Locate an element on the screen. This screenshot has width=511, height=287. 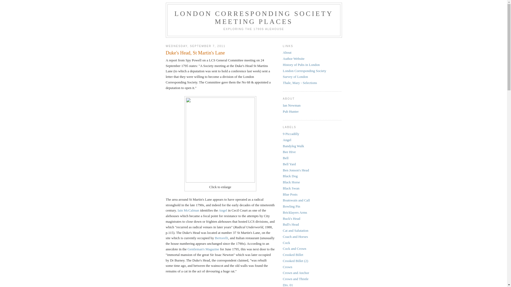
Black Horse is located at coordinates (291, 182).